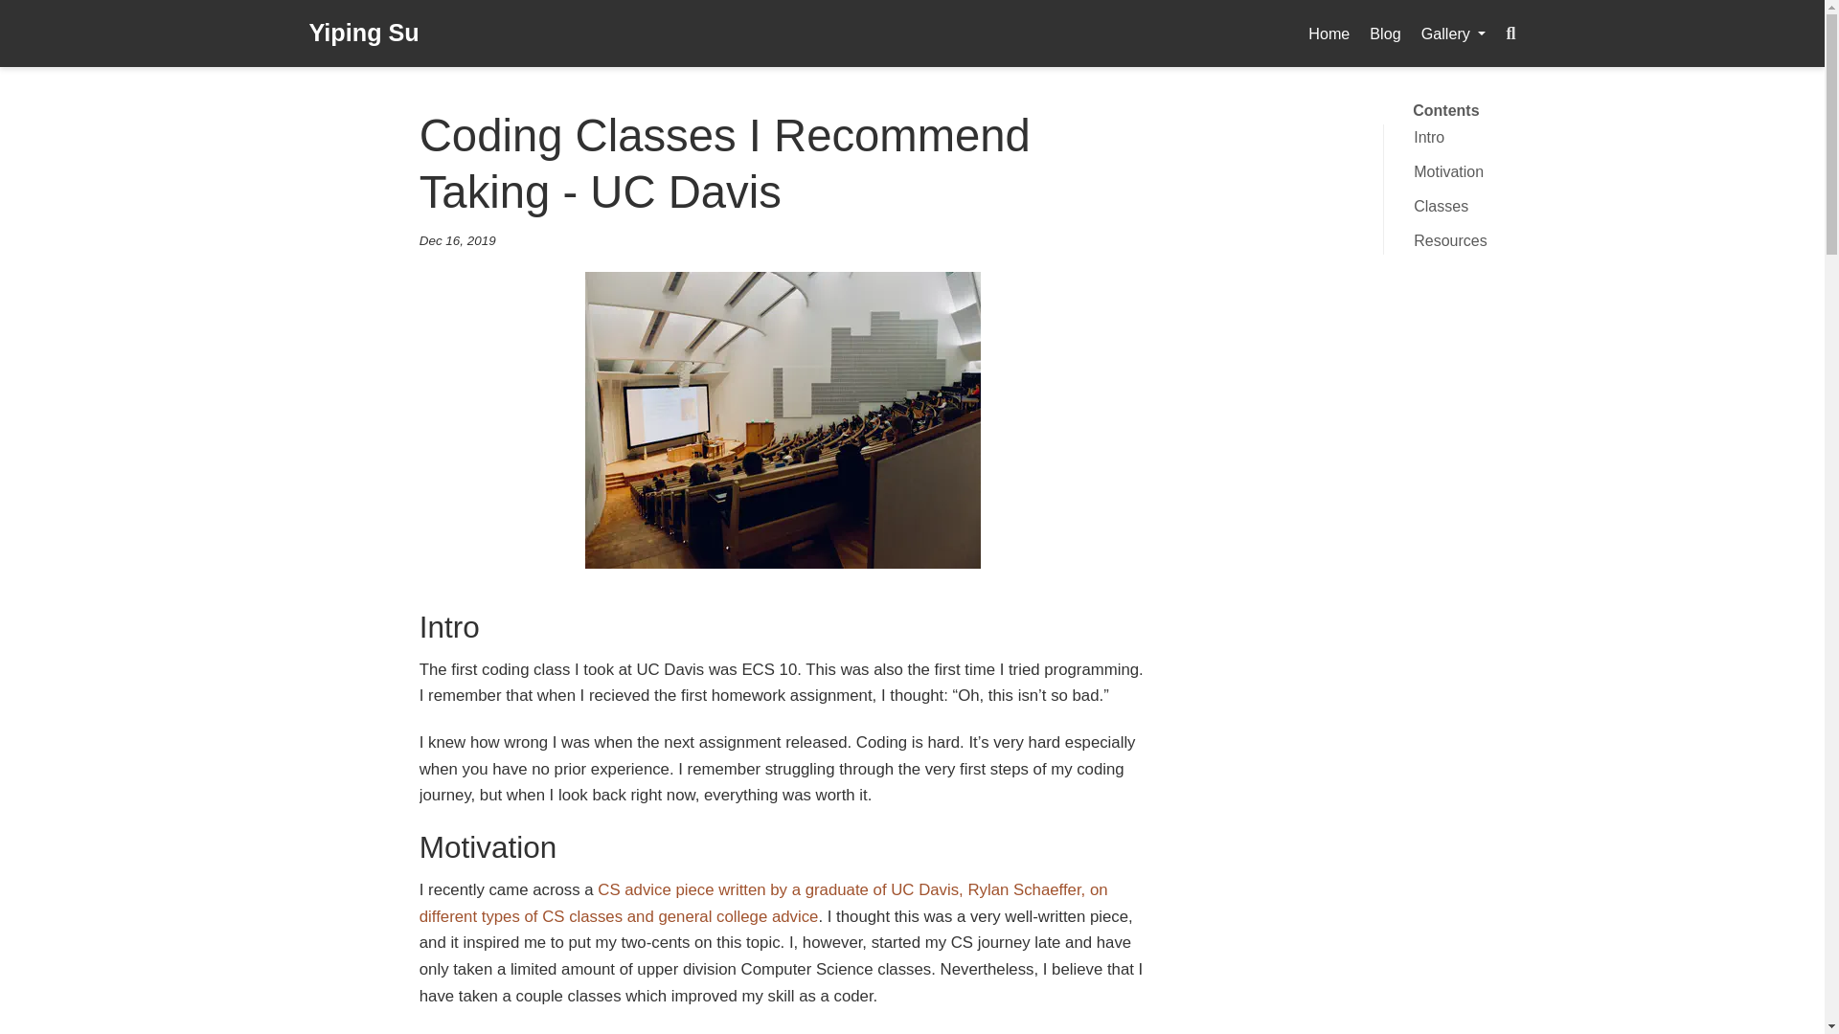 The height and width of the screenshot is (1034, 1839). I want to click on Blog, so click(1385, 33).